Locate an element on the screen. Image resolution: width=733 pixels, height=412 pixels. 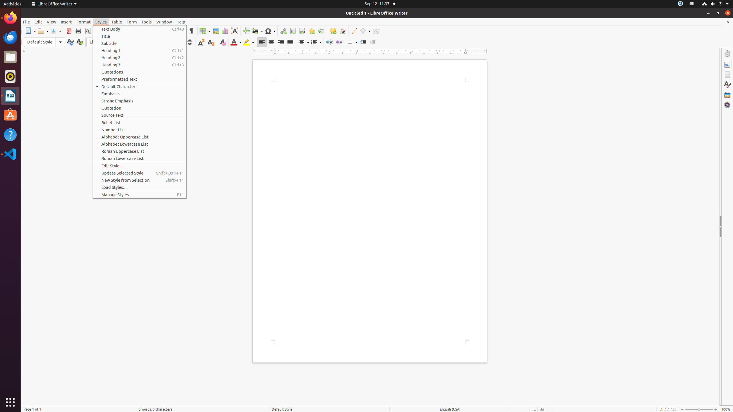
Emphasis is located at coordinates (140, 94).